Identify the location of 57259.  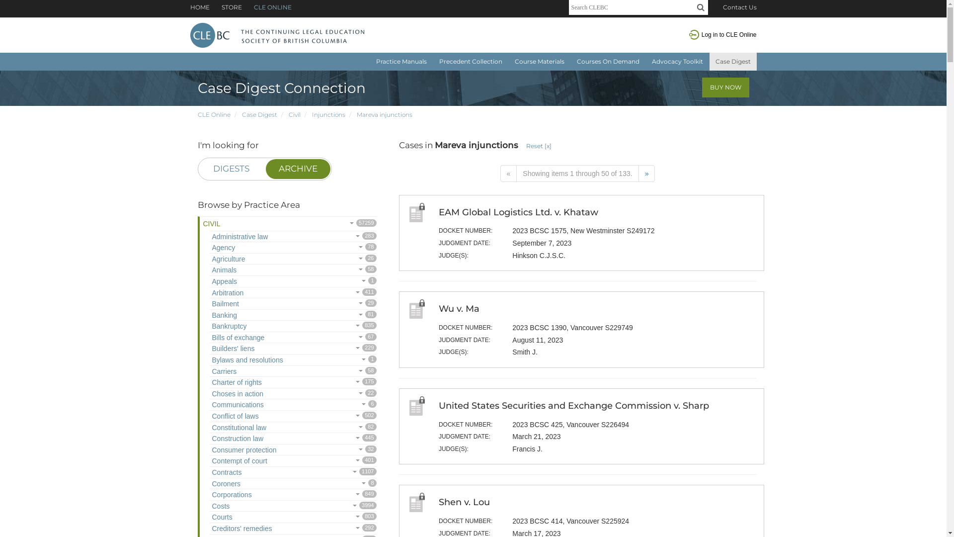
(244, 224).